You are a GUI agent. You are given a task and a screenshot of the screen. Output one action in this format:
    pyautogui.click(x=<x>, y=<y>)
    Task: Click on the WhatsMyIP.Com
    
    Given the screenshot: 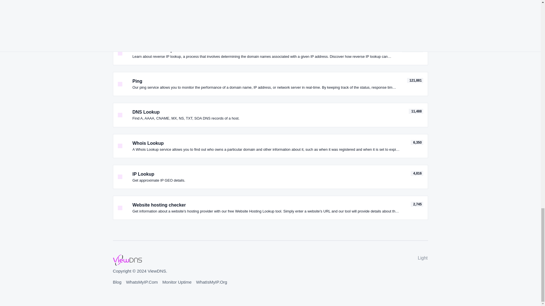 What is the action you would take?
    pyautogui.click(x=142, y=282)
    